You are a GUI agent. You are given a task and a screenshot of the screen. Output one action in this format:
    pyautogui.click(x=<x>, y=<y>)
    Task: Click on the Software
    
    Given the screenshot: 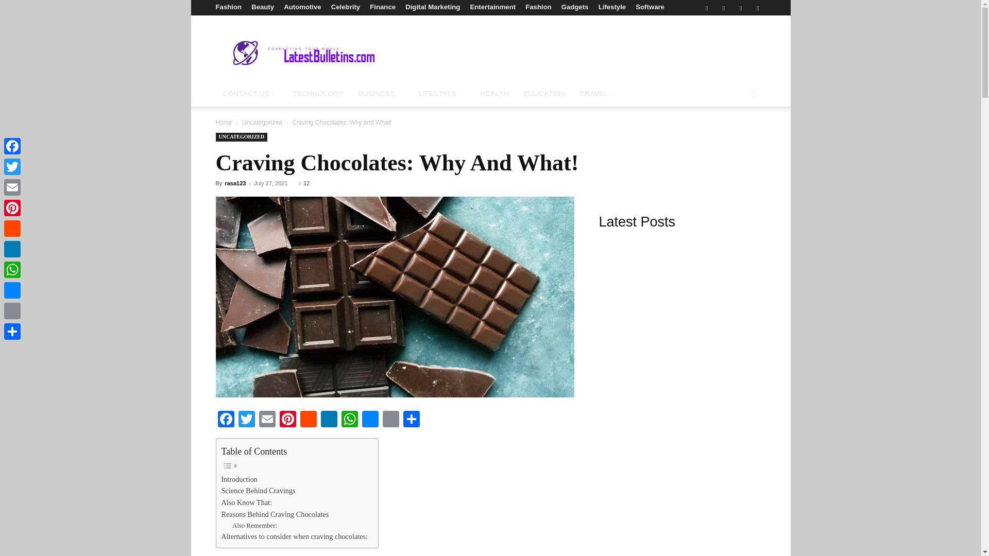 What is the action you would take?
    pyautogui.click(x=650, y=7)
    